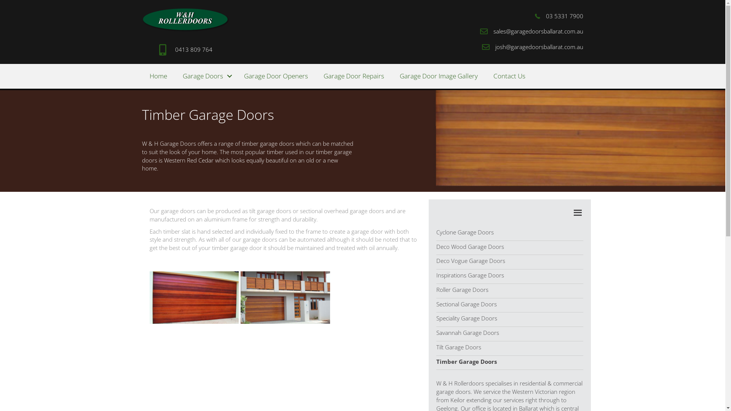  Describe the element at coordinates (194, 298) in the screenshot. I see `timber-garage-doors-geelong` at that location.